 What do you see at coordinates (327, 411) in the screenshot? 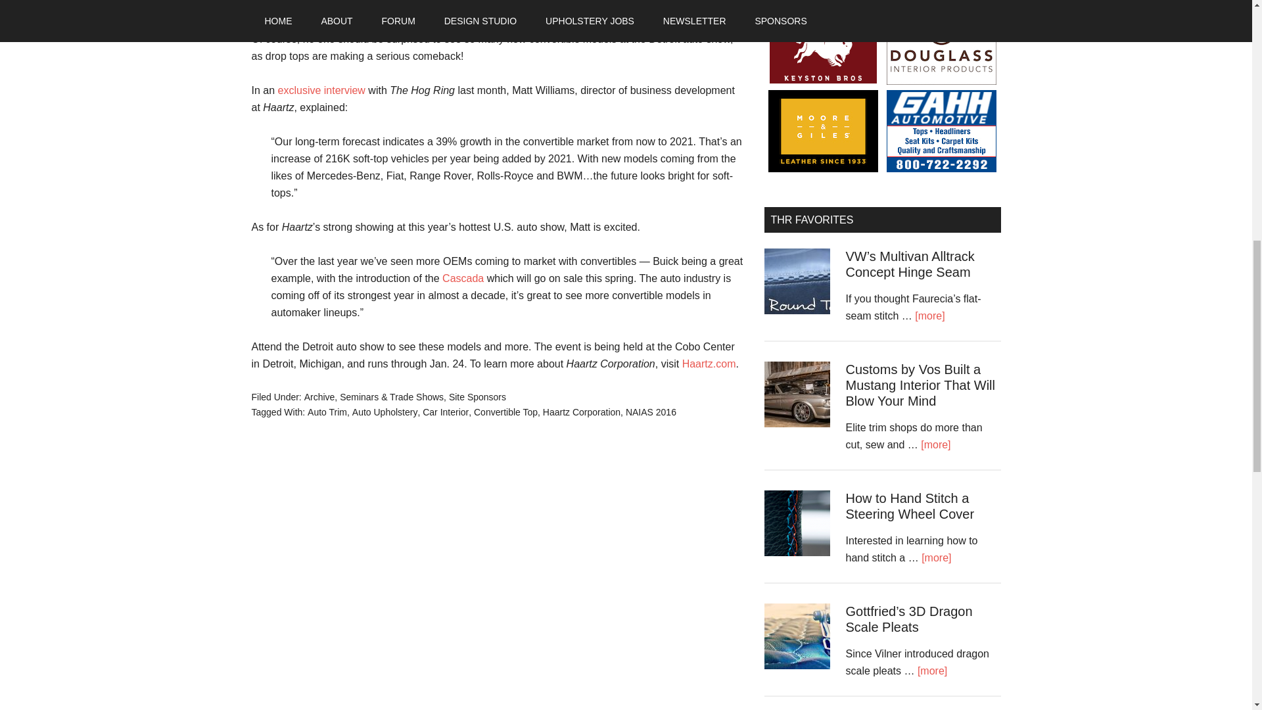
I see `Auto Trim` at bounding box center [327, 411].